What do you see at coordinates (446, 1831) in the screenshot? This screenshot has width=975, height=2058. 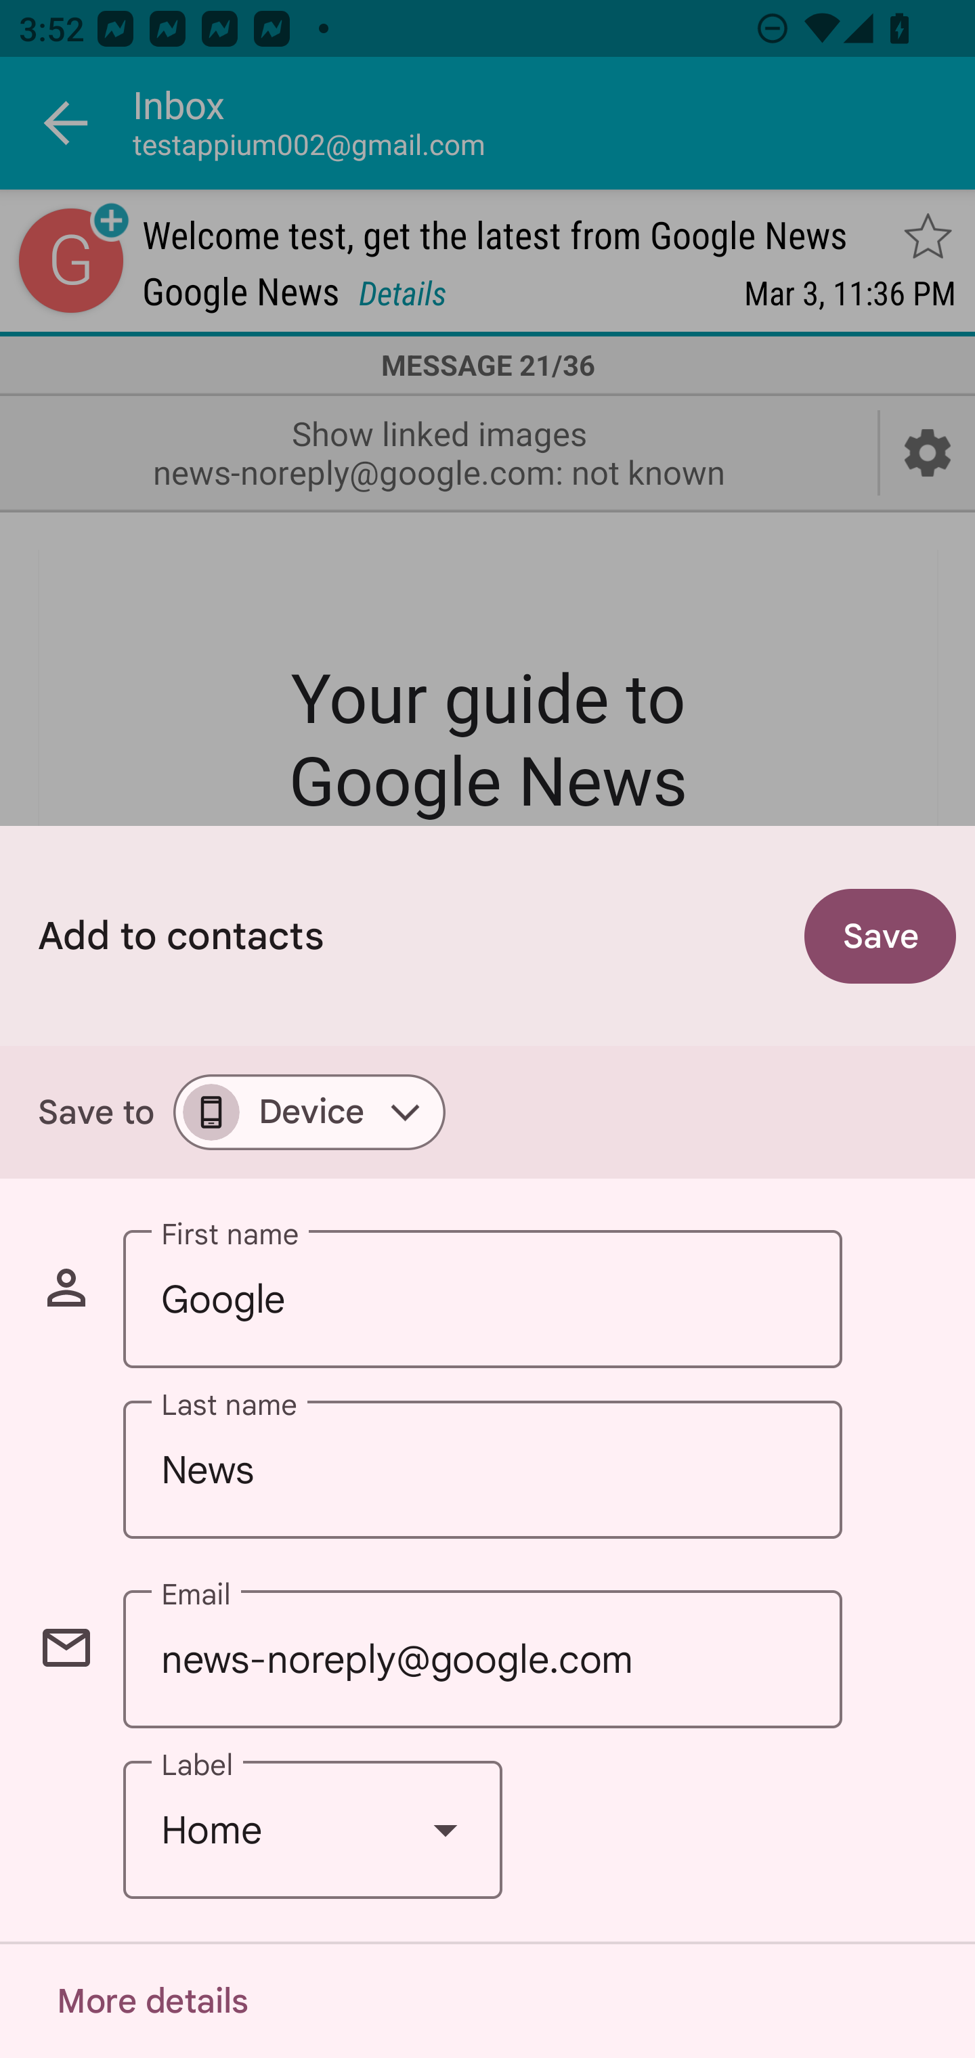 I see `Show dropdown menu` at bounding box center [446, 1831].